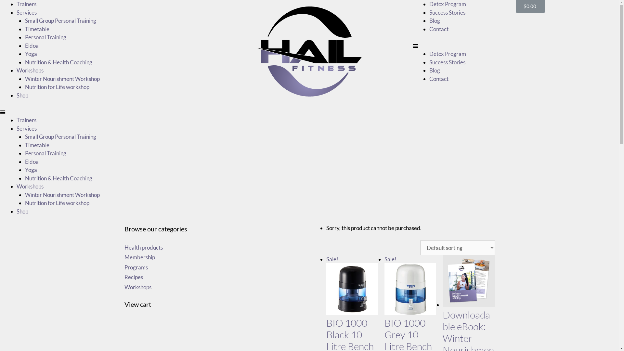 Image resolution: width=624 pixels, height=351 pixels. What do you see at coordinates (435, 21) in the screenshot?
I see `Blog` at bounding box center [435, 21].